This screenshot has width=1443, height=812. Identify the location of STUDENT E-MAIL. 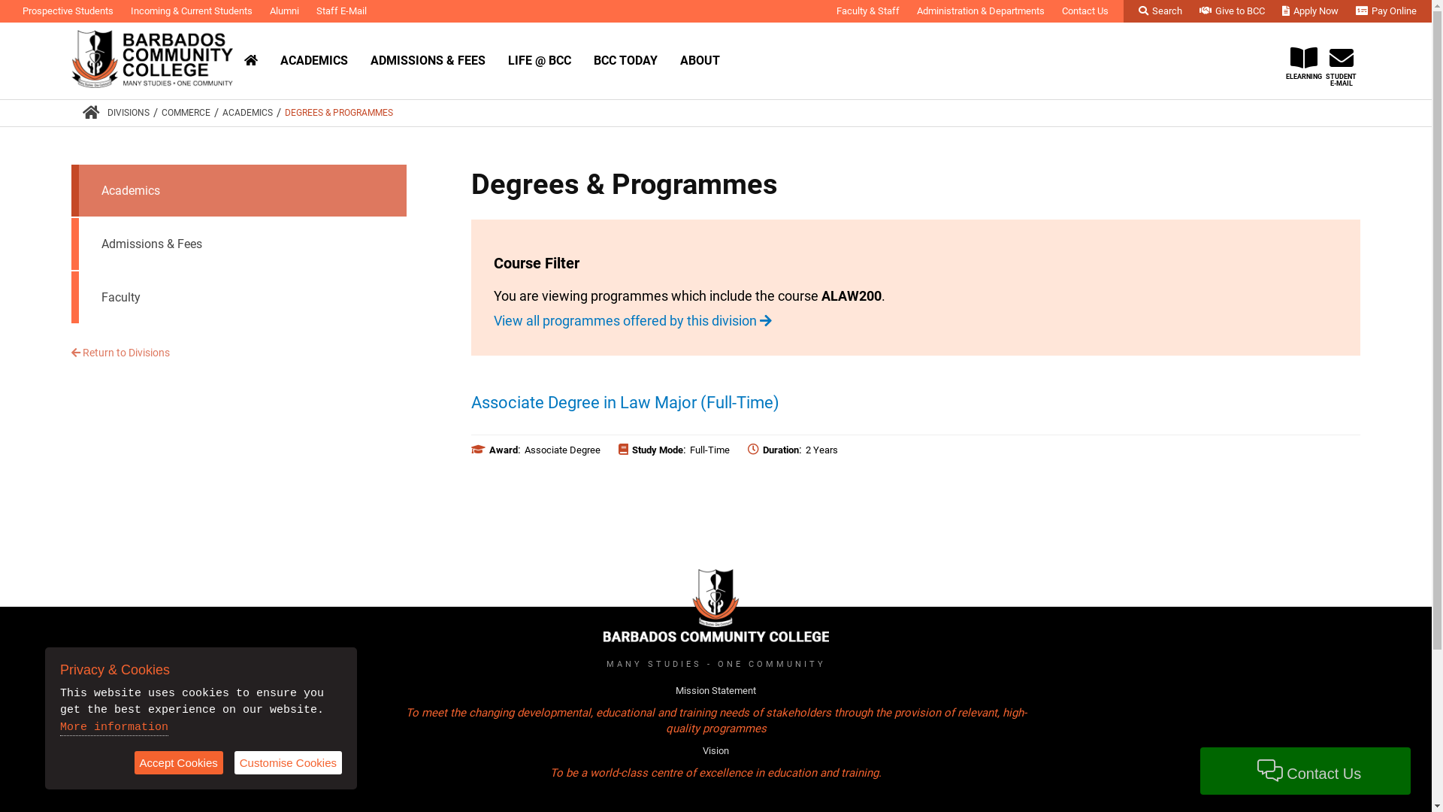
(1342, 59).